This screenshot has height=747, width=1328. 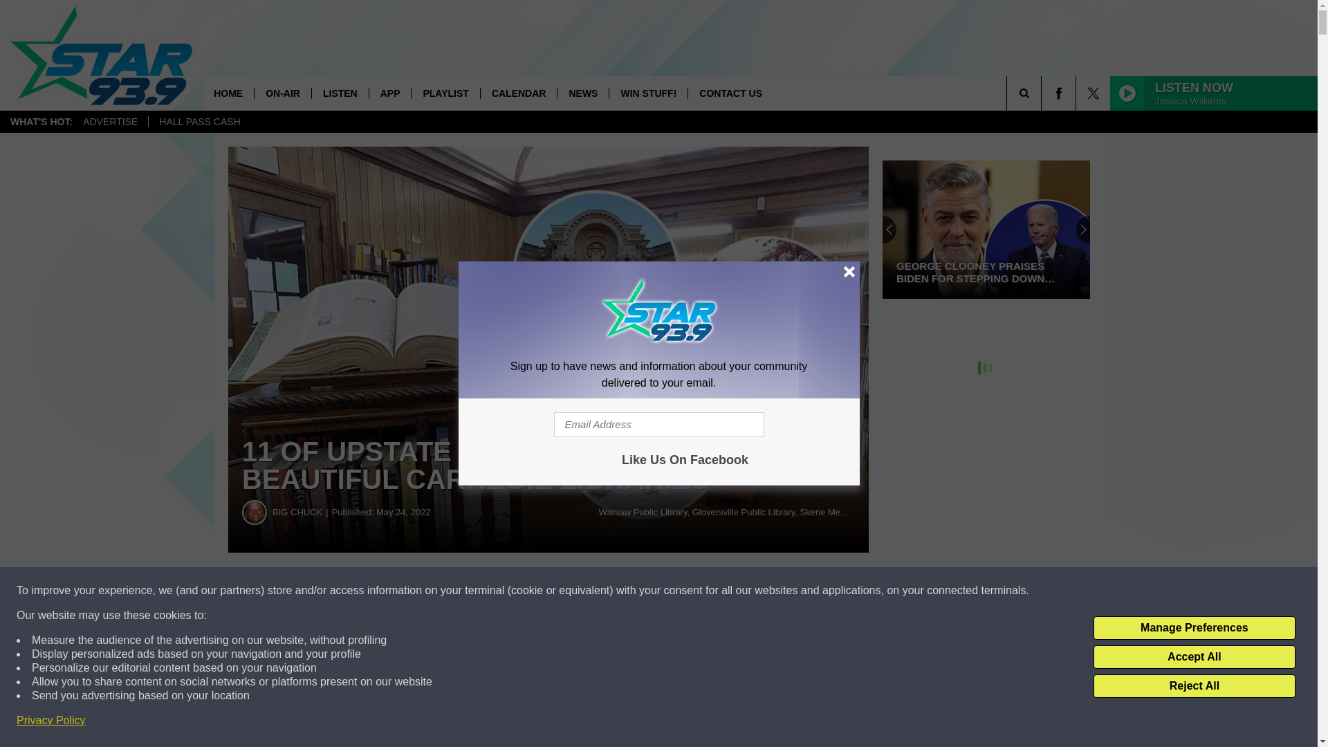 What do you see at coordinates (1043, 93) in the screenshot?
I see `SEARCH` at bounding box center [1043, 93].